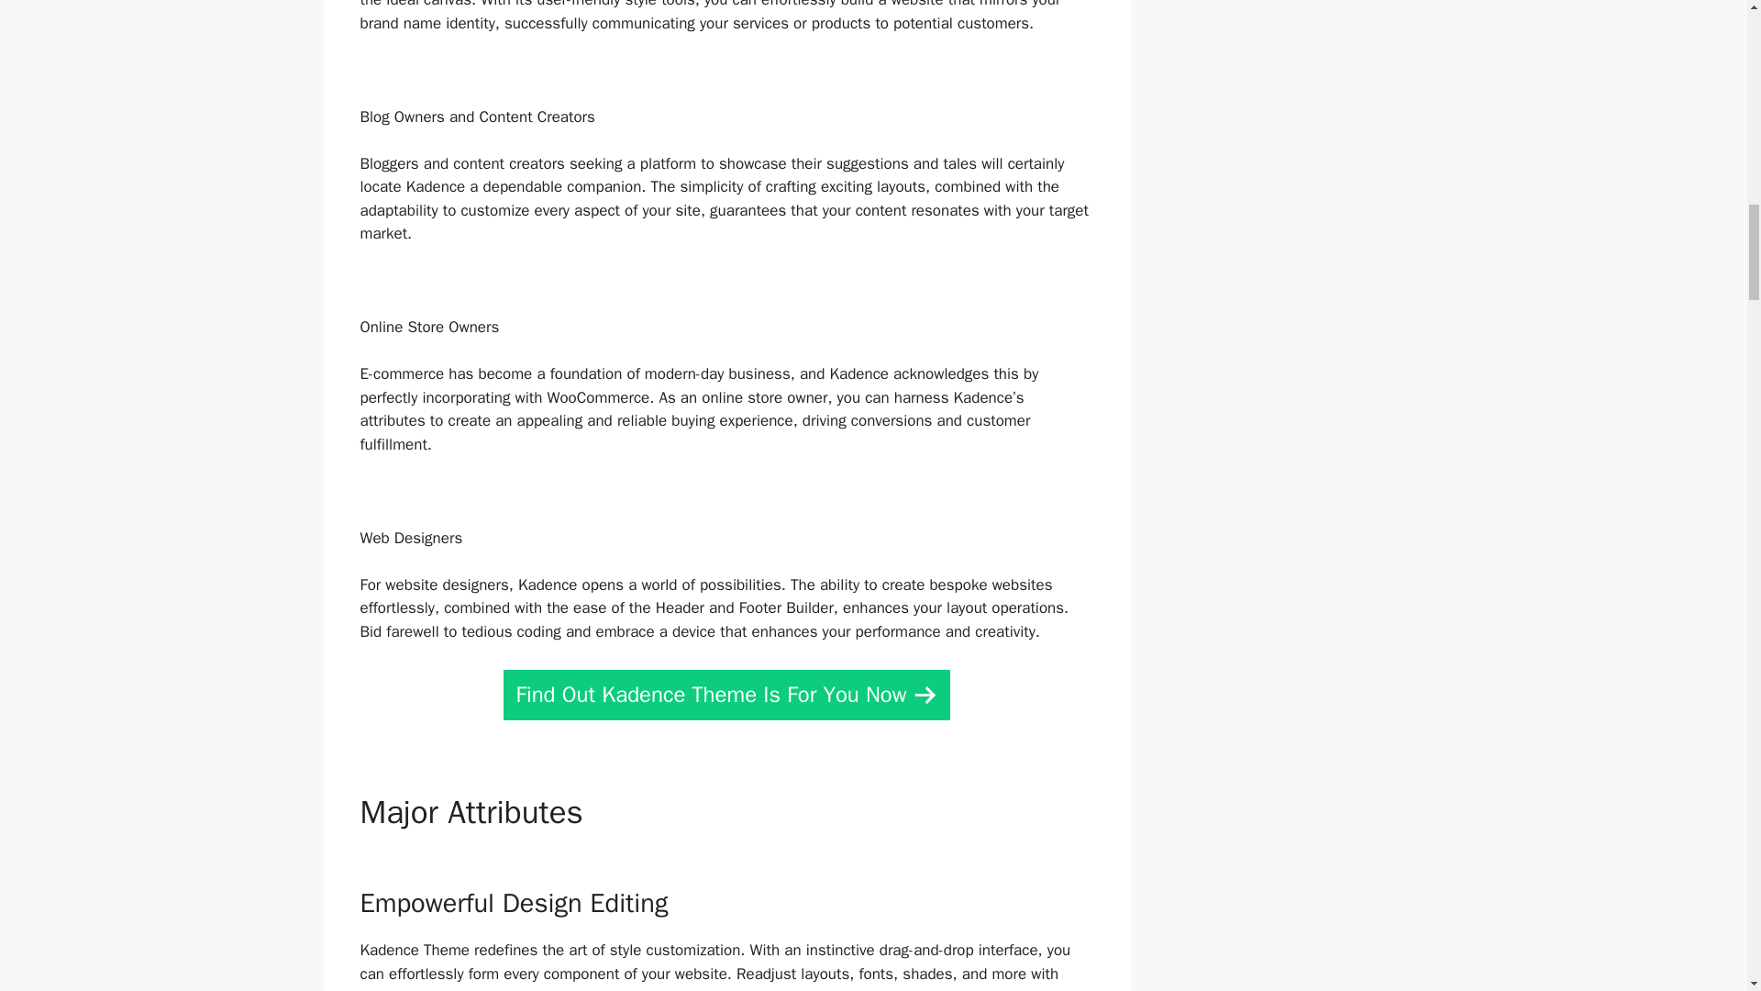 The height and width of the screenshot is (991, 1761). Describe the element at coordinates (726, 696) in the screenshot. I see `Find Out Kadence Theme Is For You Now` at that location.